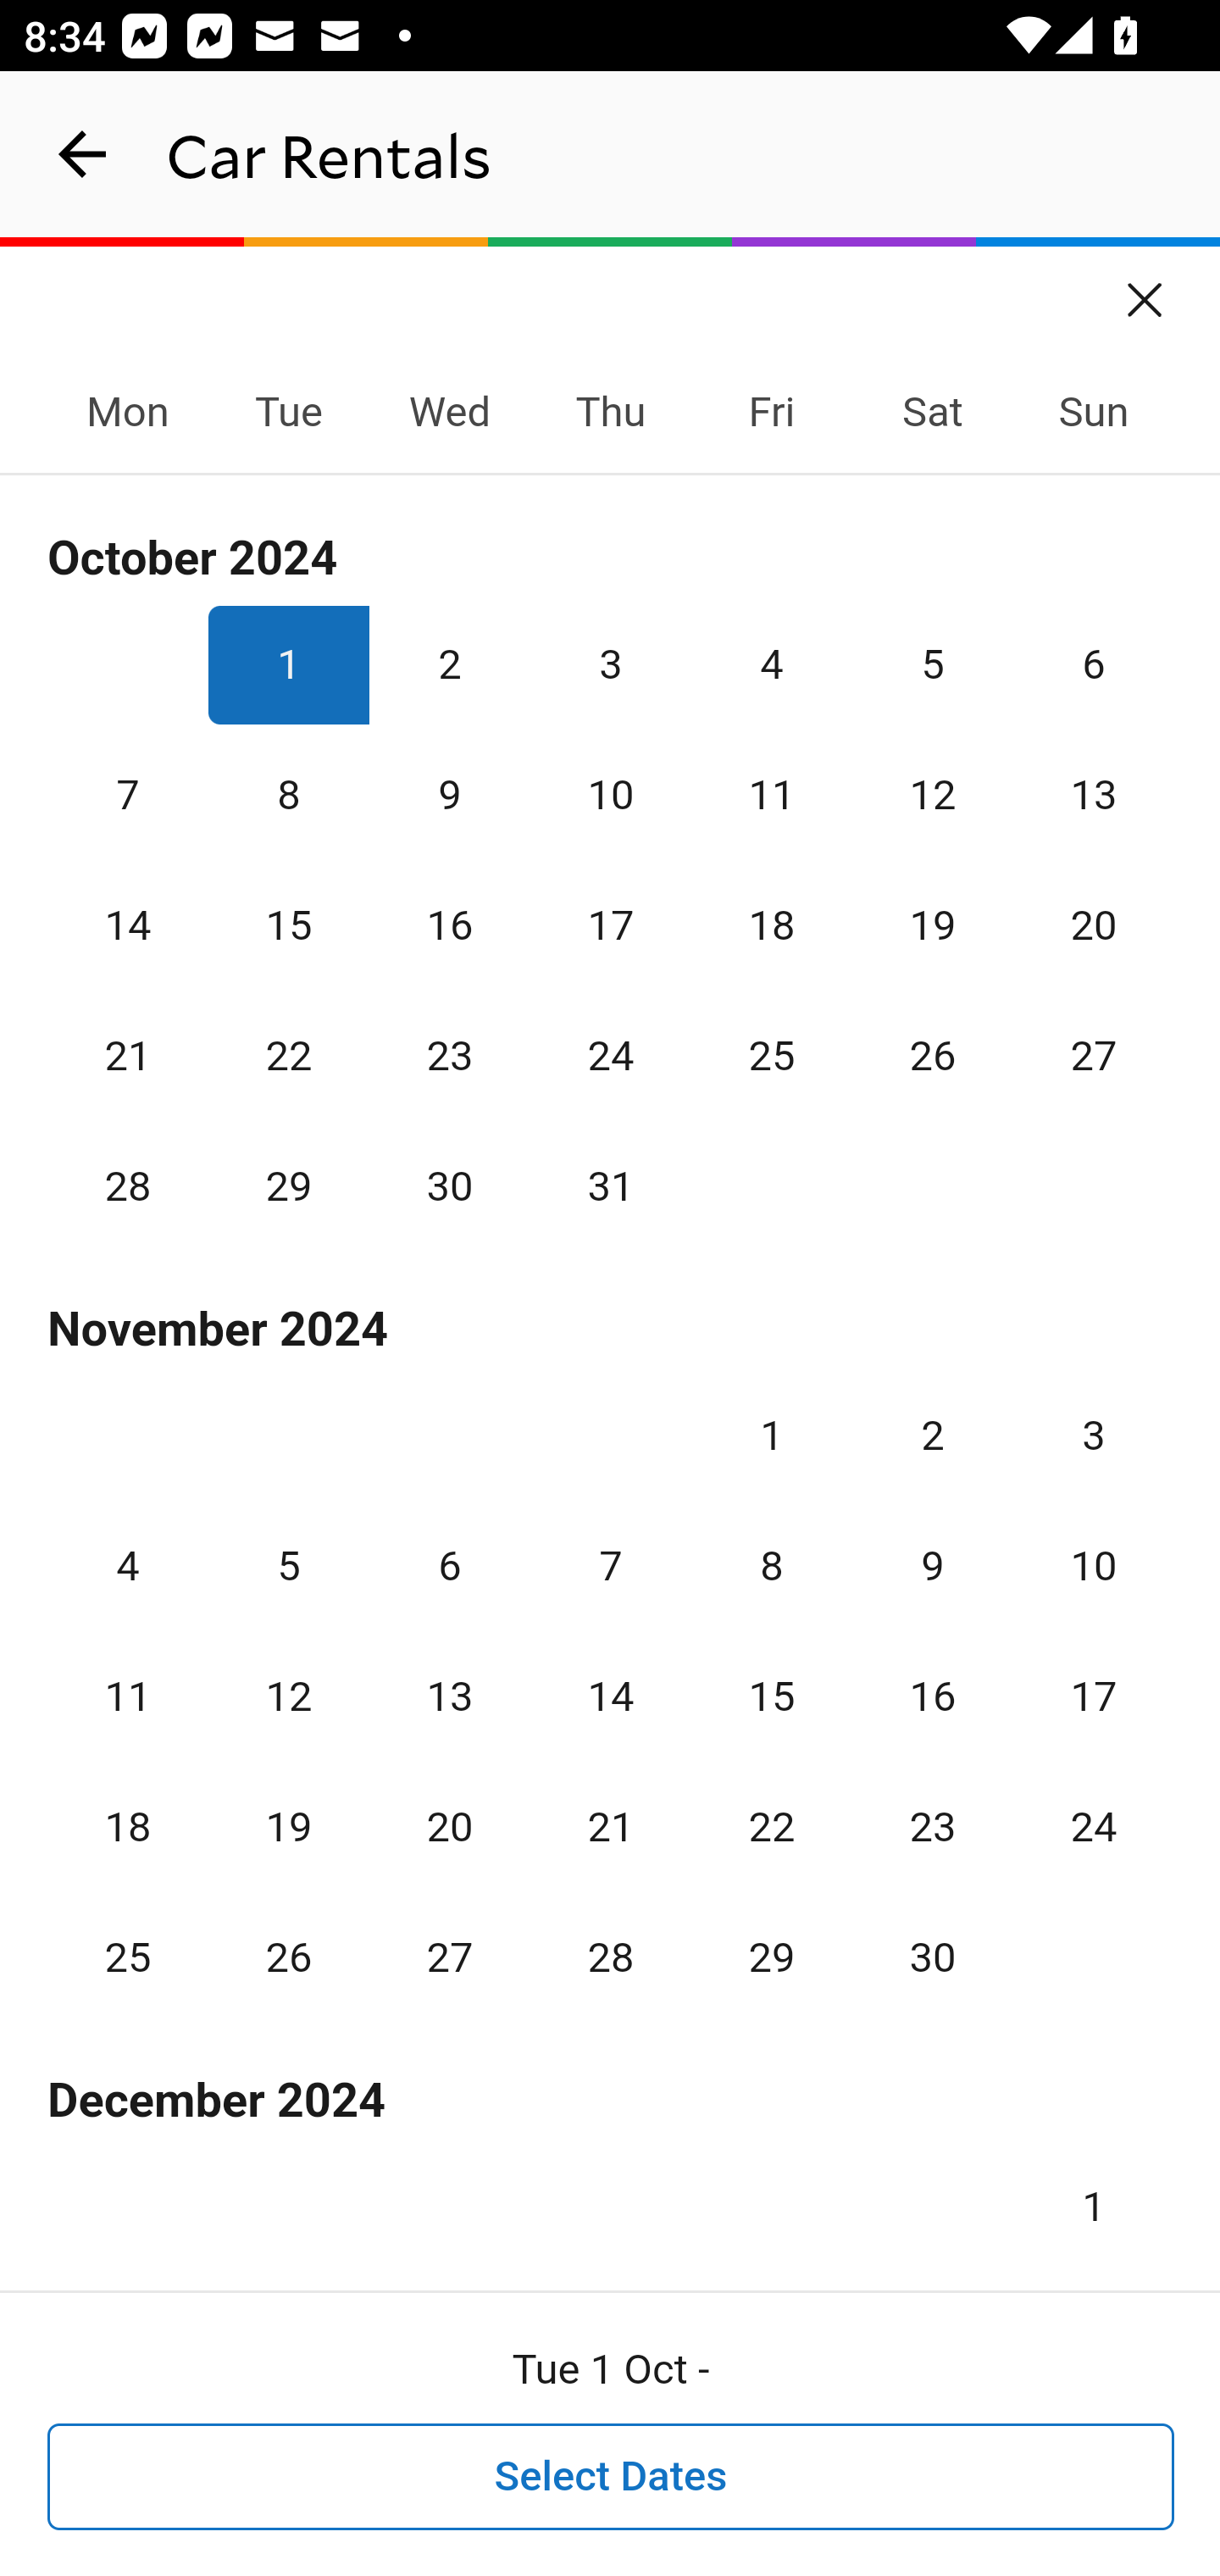 The width and height of the screenshot is (1220, 2576). Describe the element at coordinates (932, 796) in the screenshot. I see `12 October 2024` at that location.